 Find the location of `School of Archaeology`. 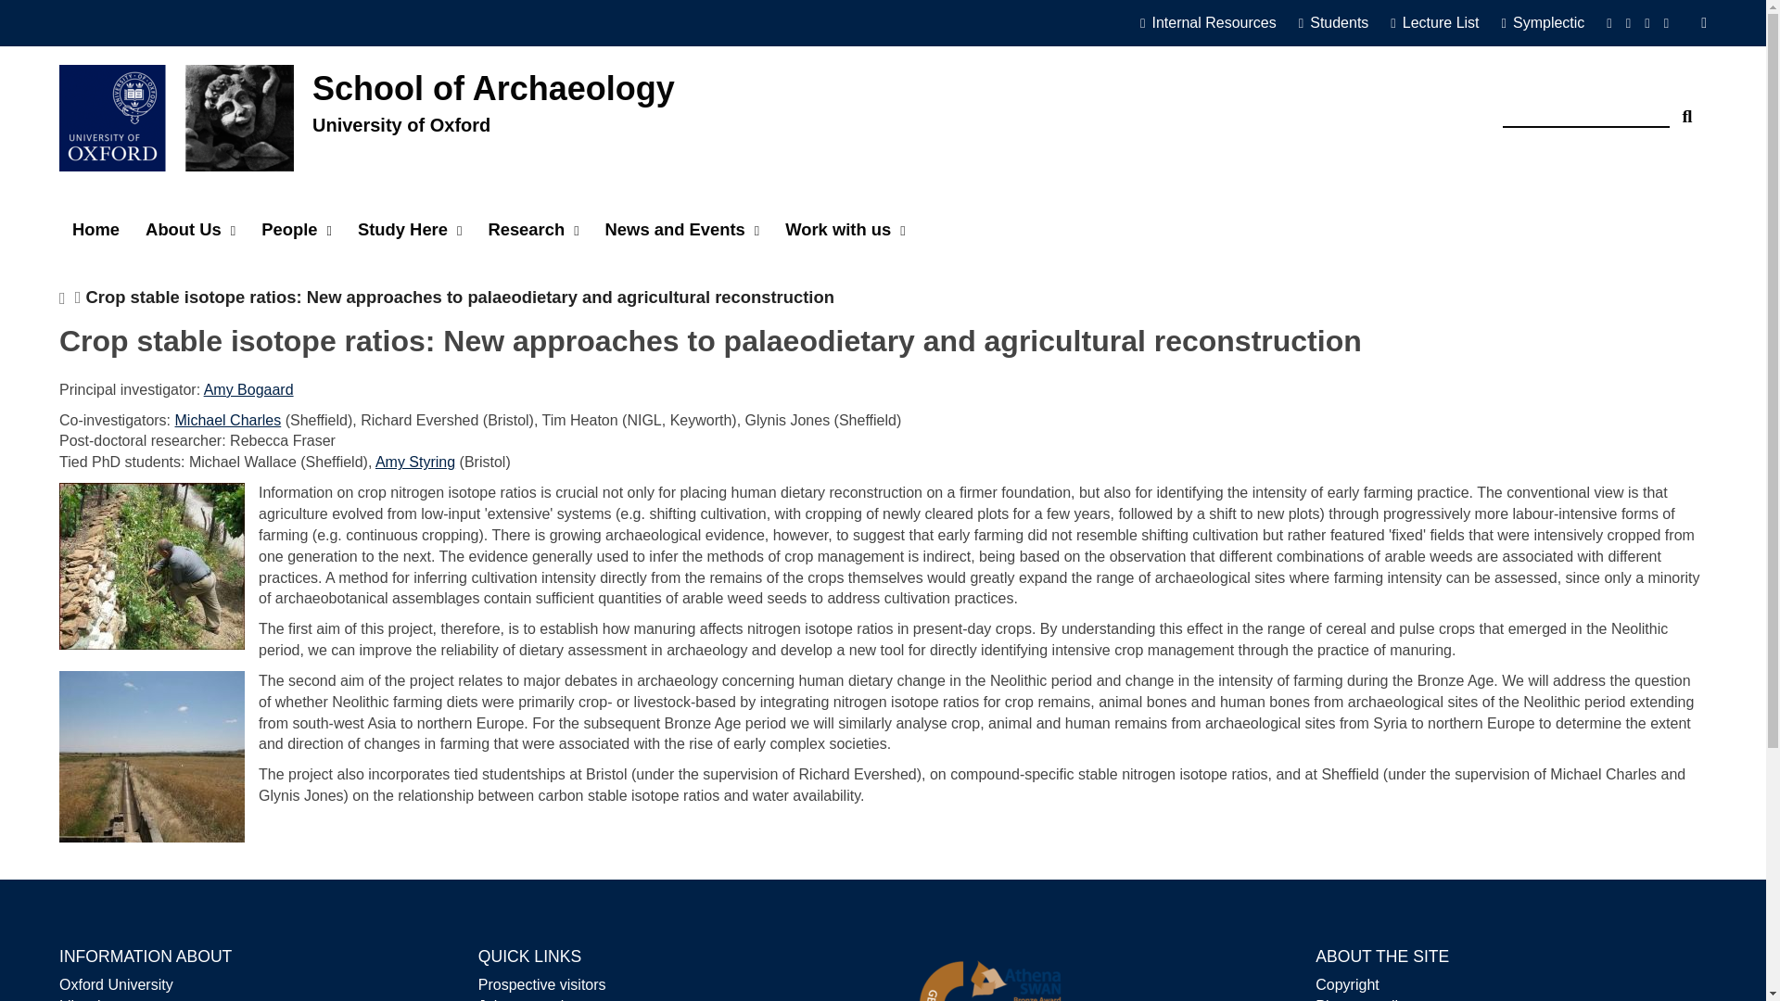

School of Archaeology is located at coordinates (493, 88).